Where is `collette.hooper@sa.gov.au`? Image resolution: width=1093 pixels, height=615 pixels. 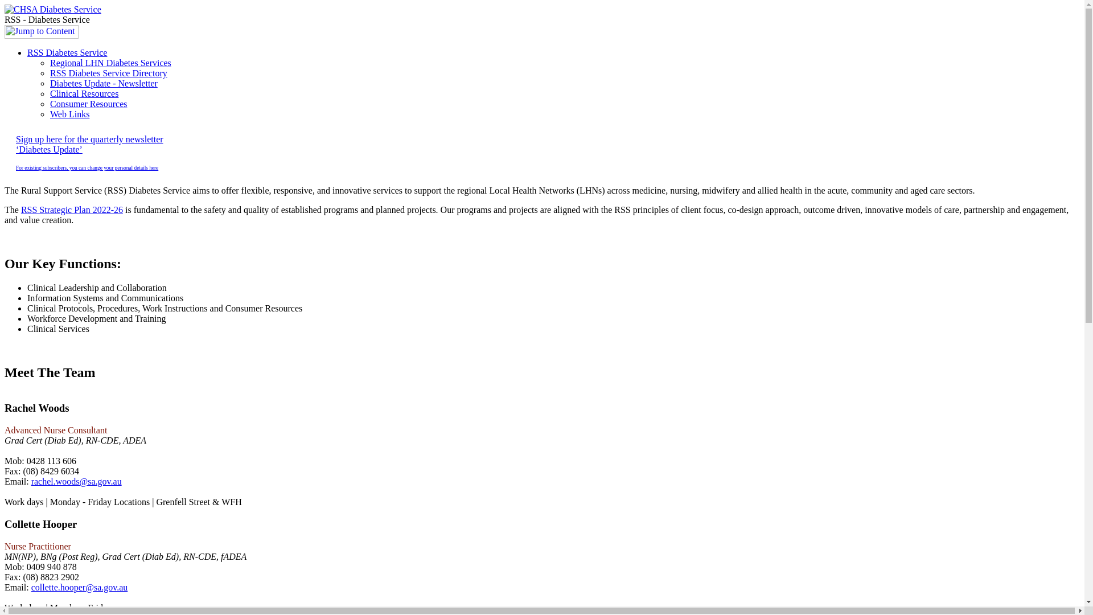
collette.hooper@sa.gov.au is located at coordinates (80, 587).